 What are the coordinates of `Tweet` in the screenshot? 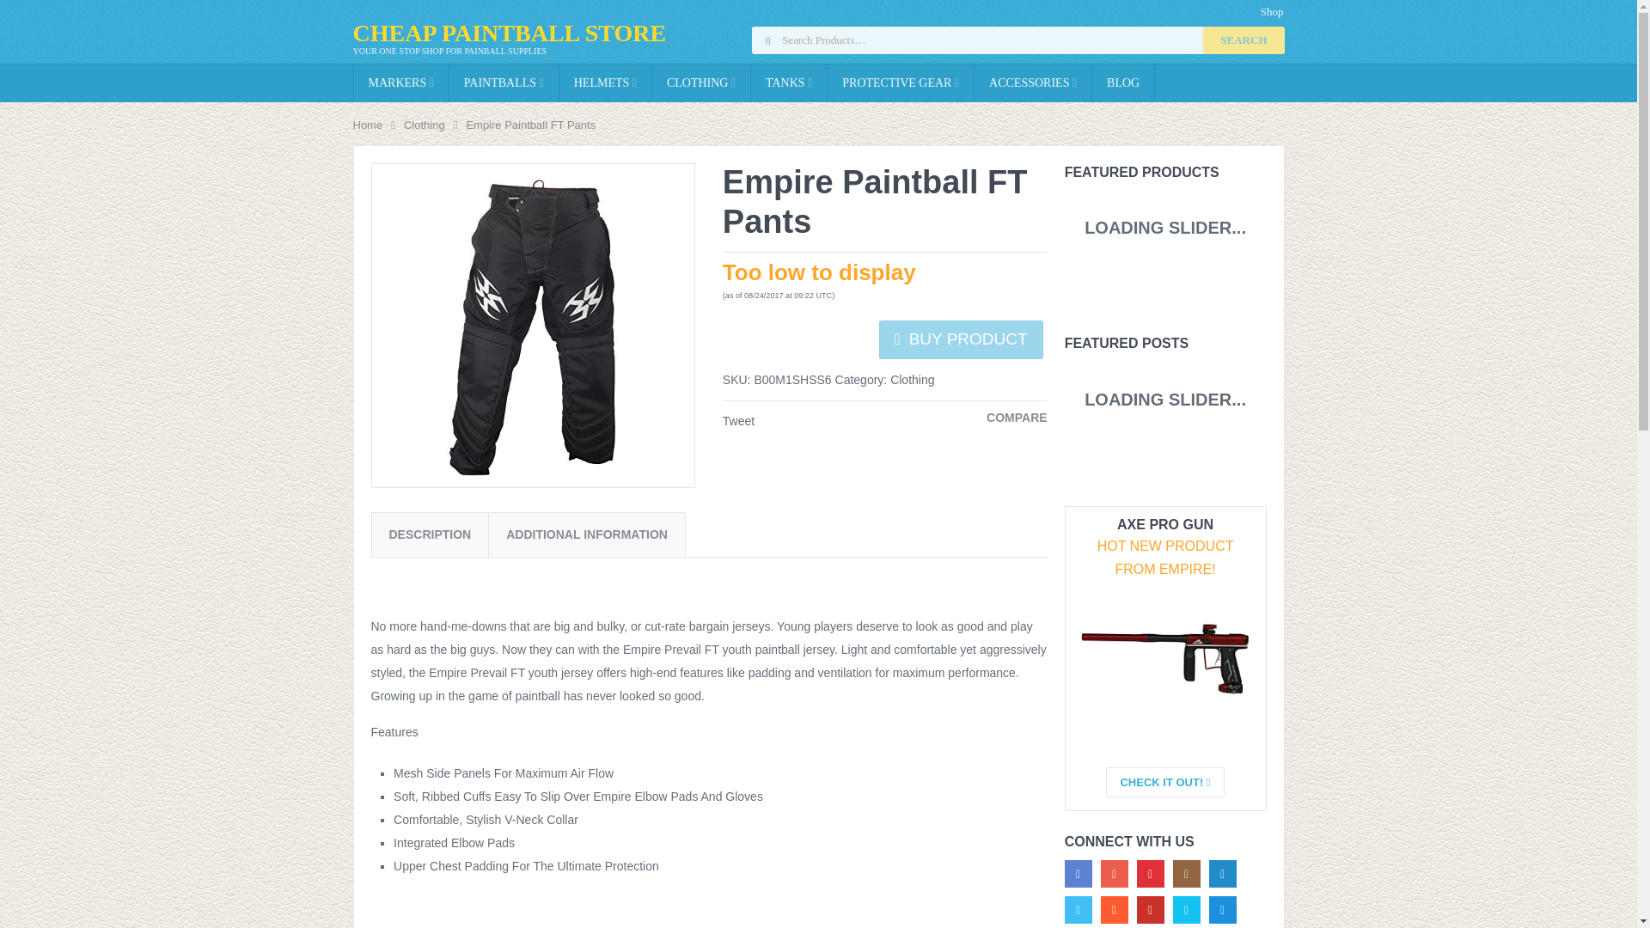 It's located at (737, 420).